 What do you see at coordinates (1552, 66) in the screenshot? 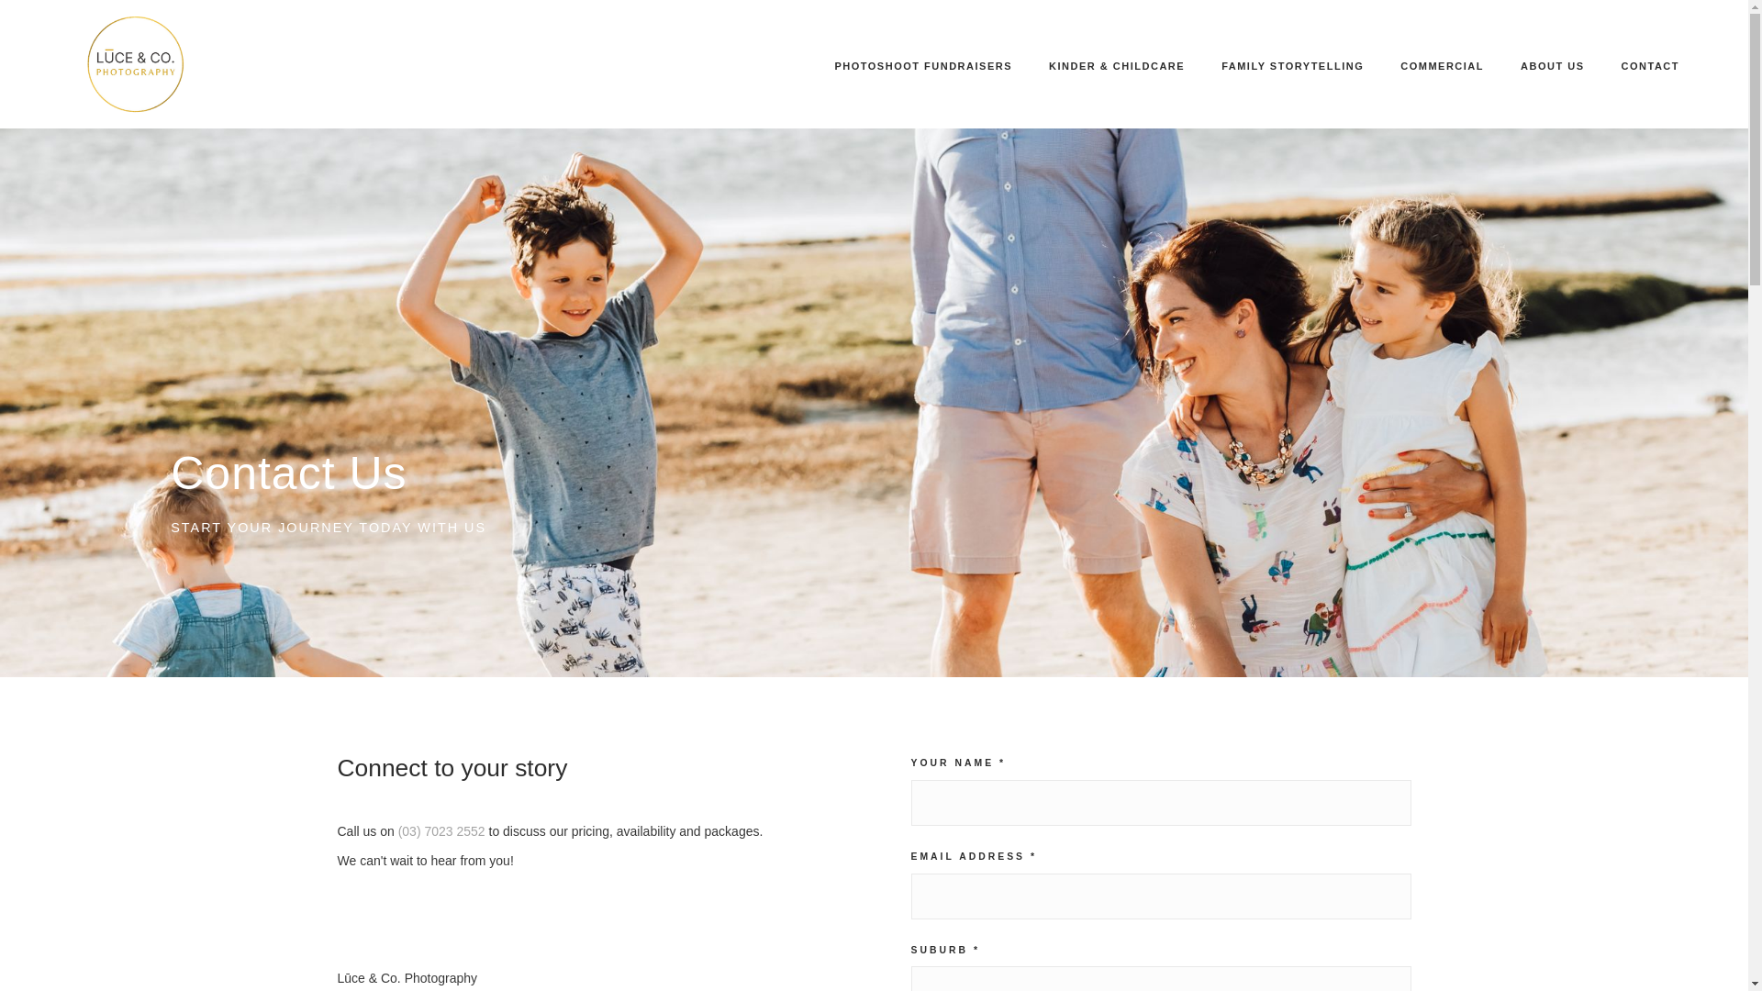
I see `ABOUT US` at bounding box center [1552, 66].